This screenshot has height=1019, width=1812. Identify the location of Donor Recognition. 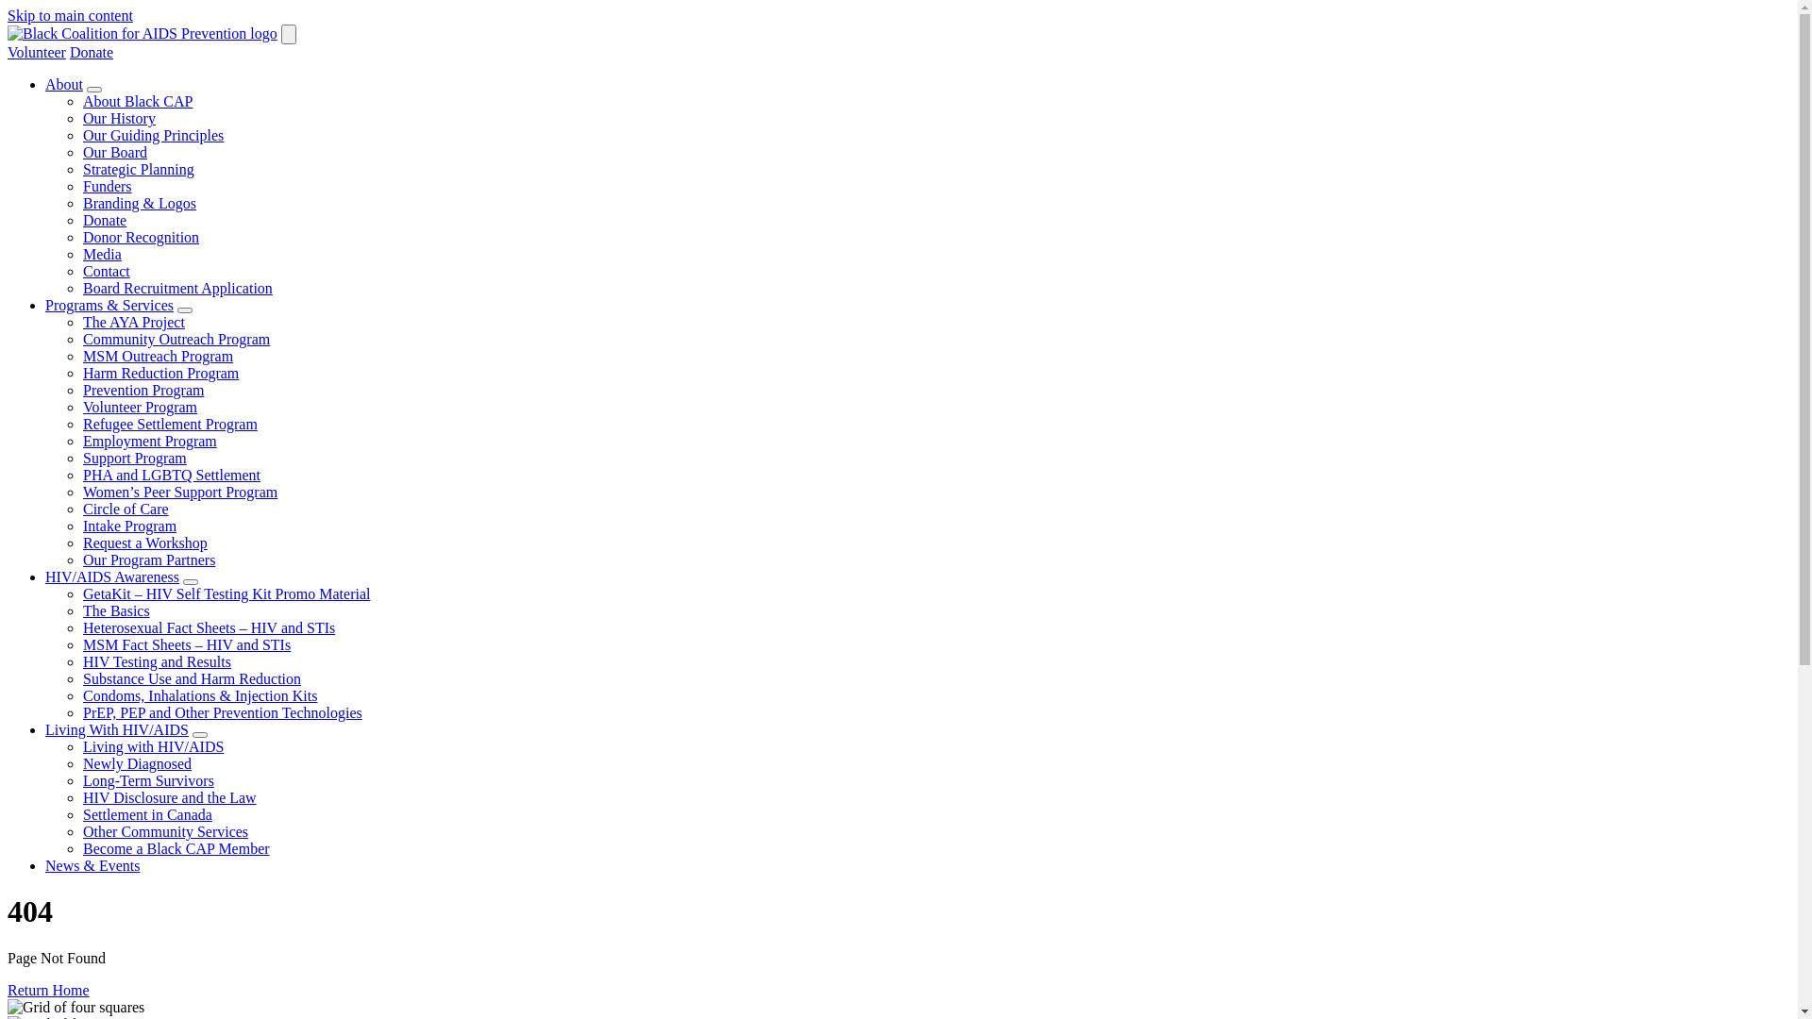
(142, 238).